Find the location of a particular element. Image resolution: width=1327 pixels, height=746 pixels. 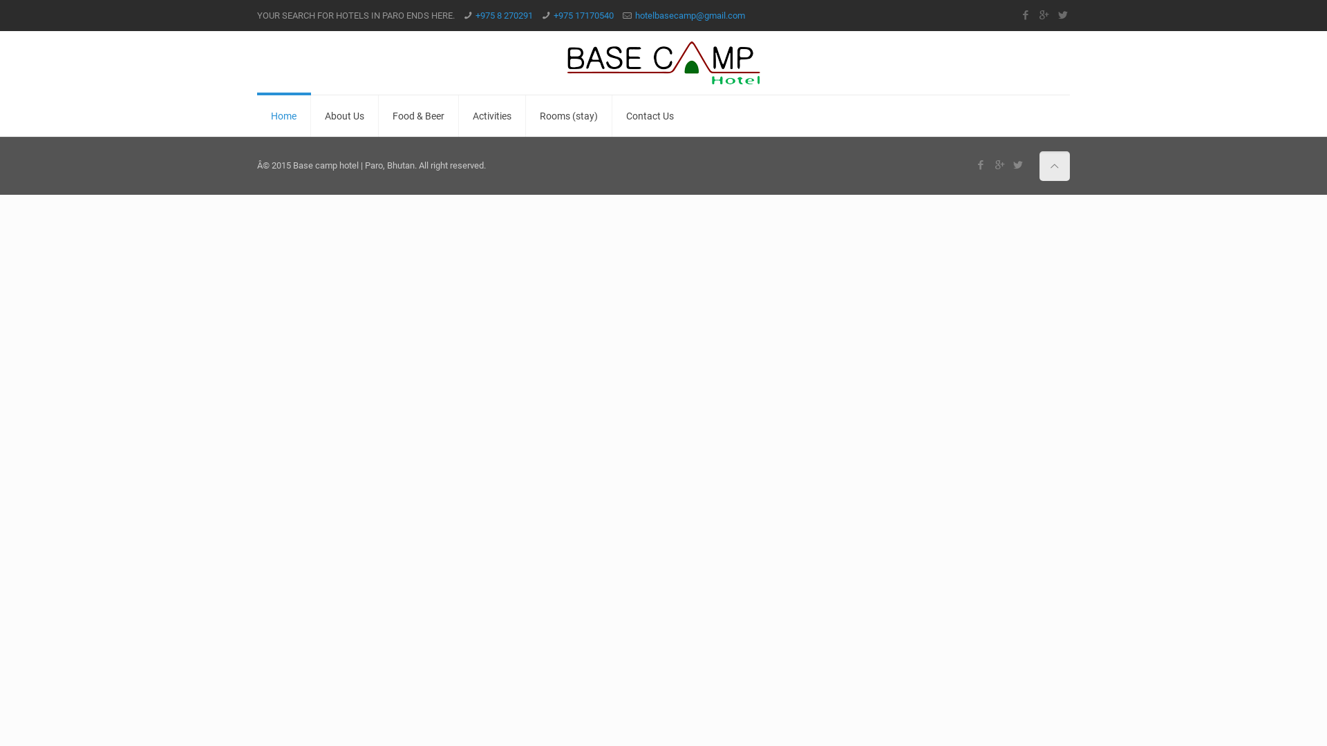

Facebook is located at coordinates (981, 165).